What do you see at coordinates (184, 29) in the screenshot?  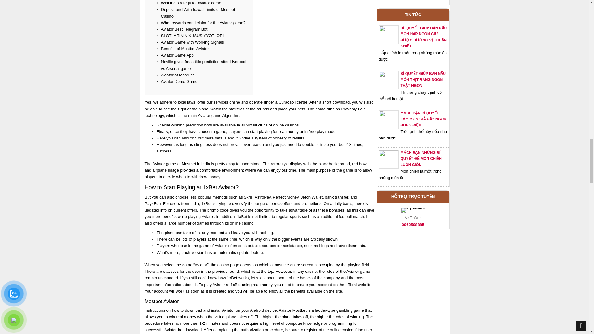 I see `Aviator Best Telegram Bot` at bounding box center [184, 29].